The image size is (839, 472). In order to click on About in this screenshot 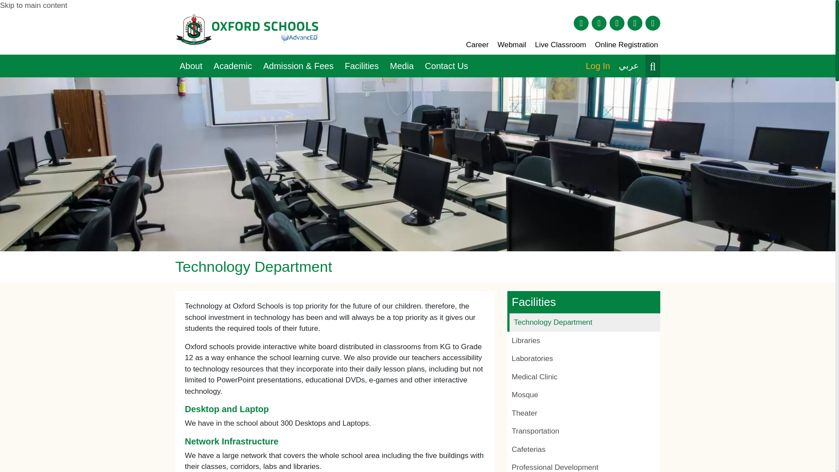, I will do `click(192, 66)`.